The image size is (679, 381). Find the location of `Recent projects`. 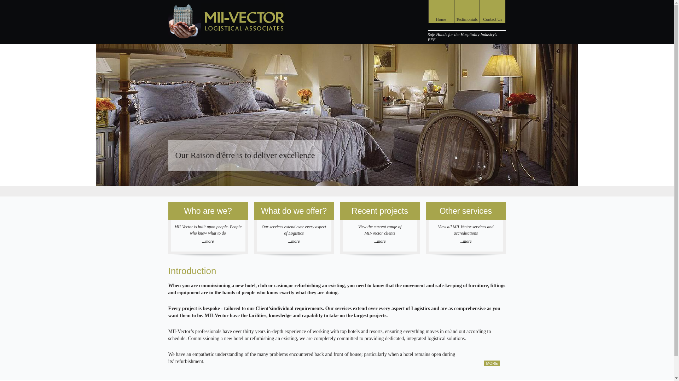

Recent projects is located at coordinates (380, 211).